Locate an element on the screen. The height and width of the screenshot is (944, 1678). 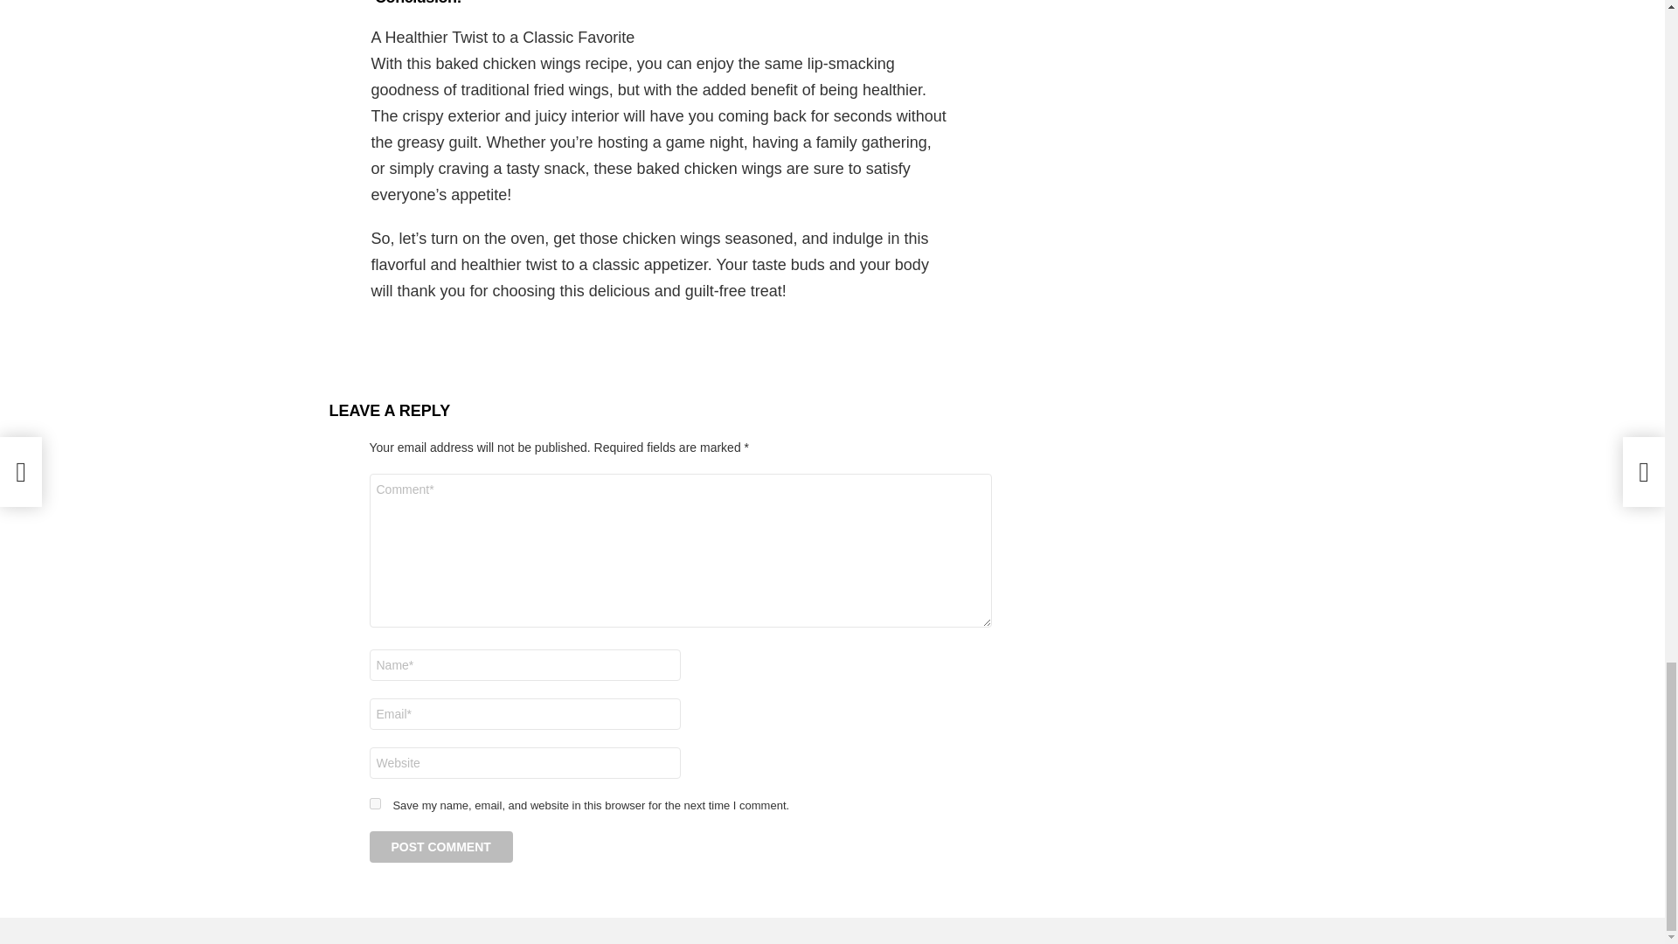
Post Comment is located at coordinates (440, 847).